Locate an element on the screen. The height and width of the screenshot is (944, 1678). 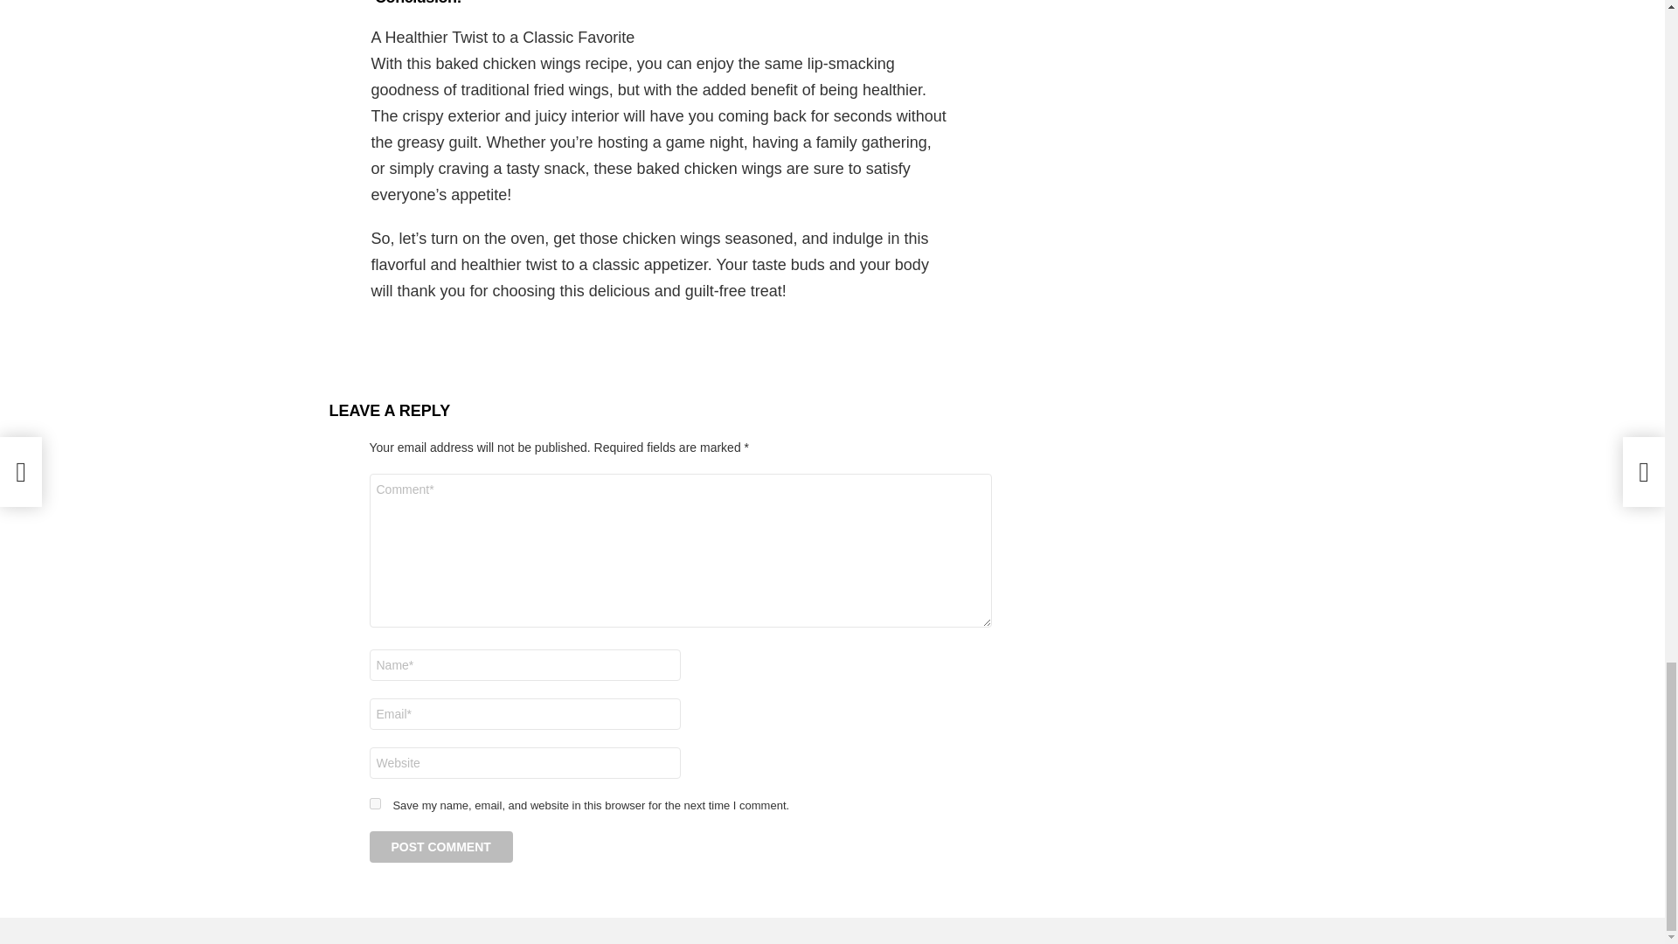
Post Comment is located at coordinates (440, 847).